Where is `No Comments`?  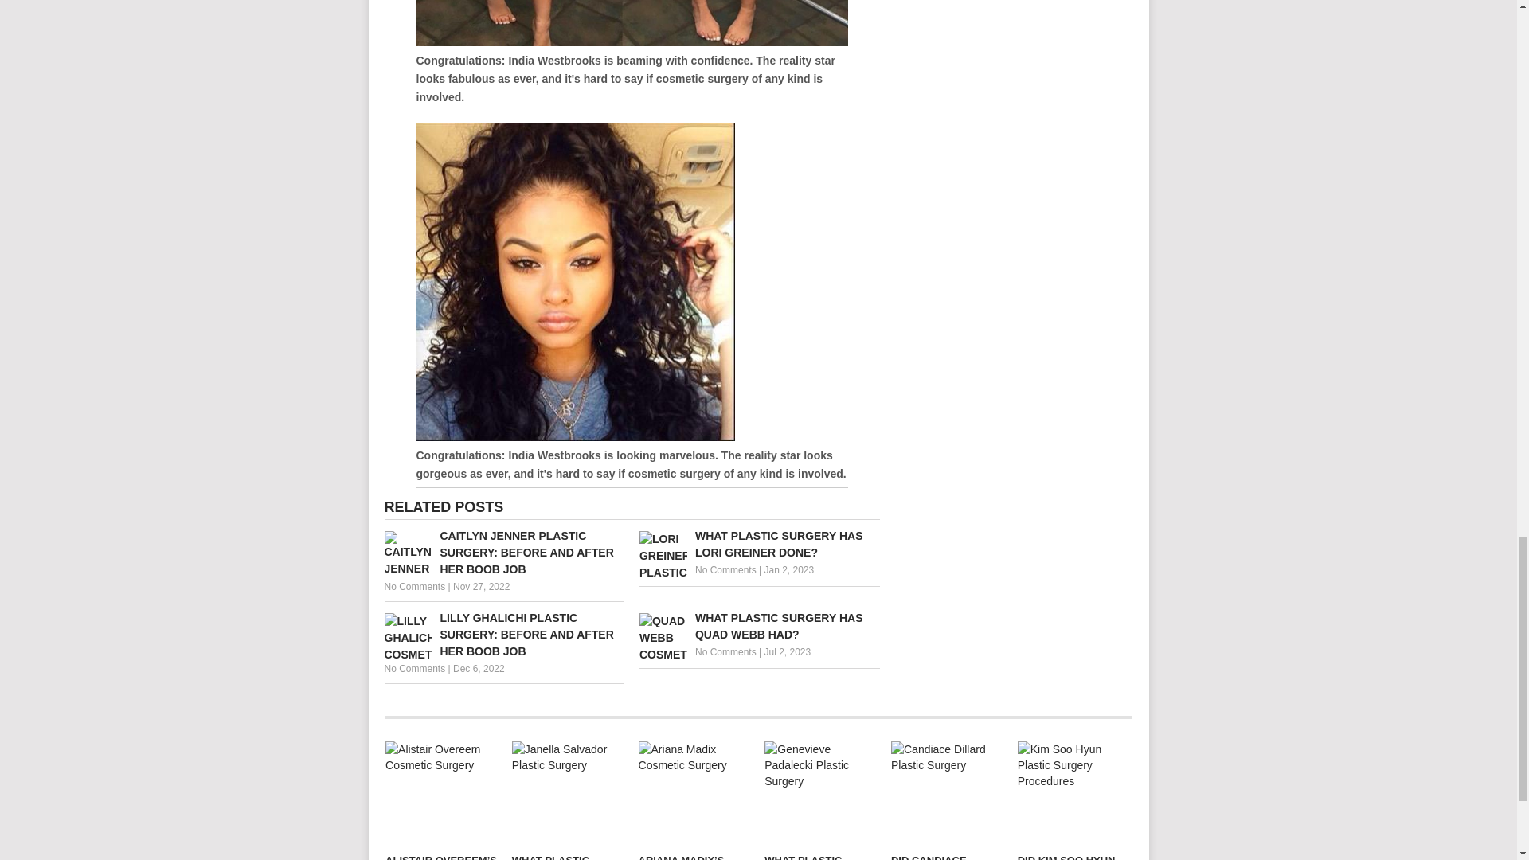
No Comments is located at coordinates (726, 652).